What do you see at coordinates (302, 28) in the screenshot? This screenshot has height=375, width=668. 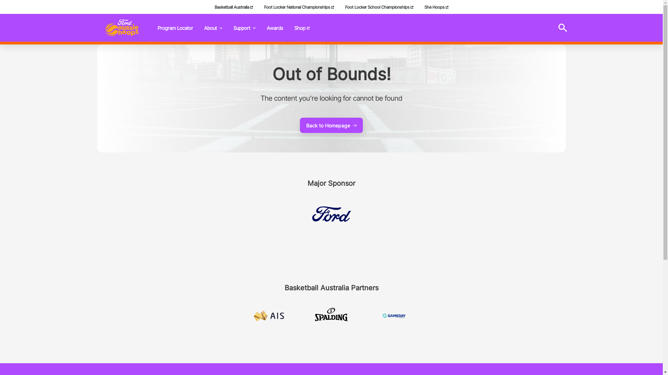 I see `Shop` at bounding box center [302, 28].